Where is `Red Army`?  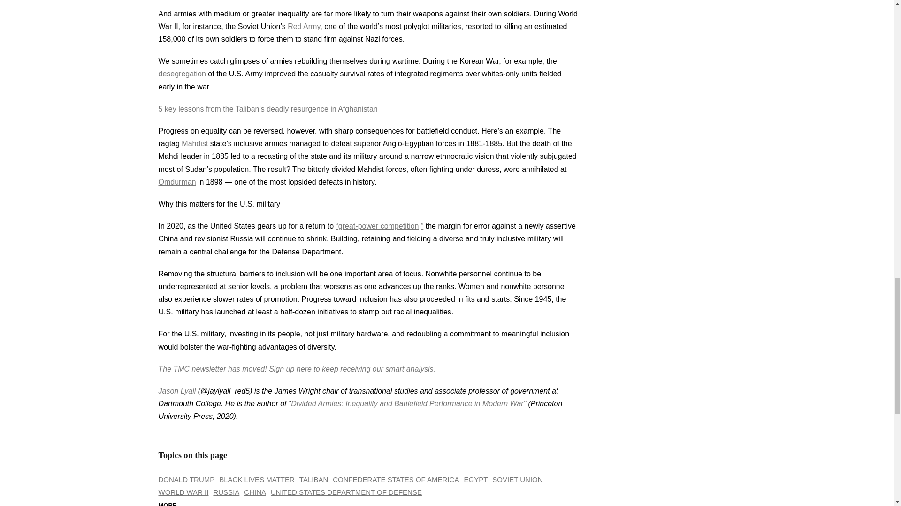 Red Army is located at coordinates (303, 26).